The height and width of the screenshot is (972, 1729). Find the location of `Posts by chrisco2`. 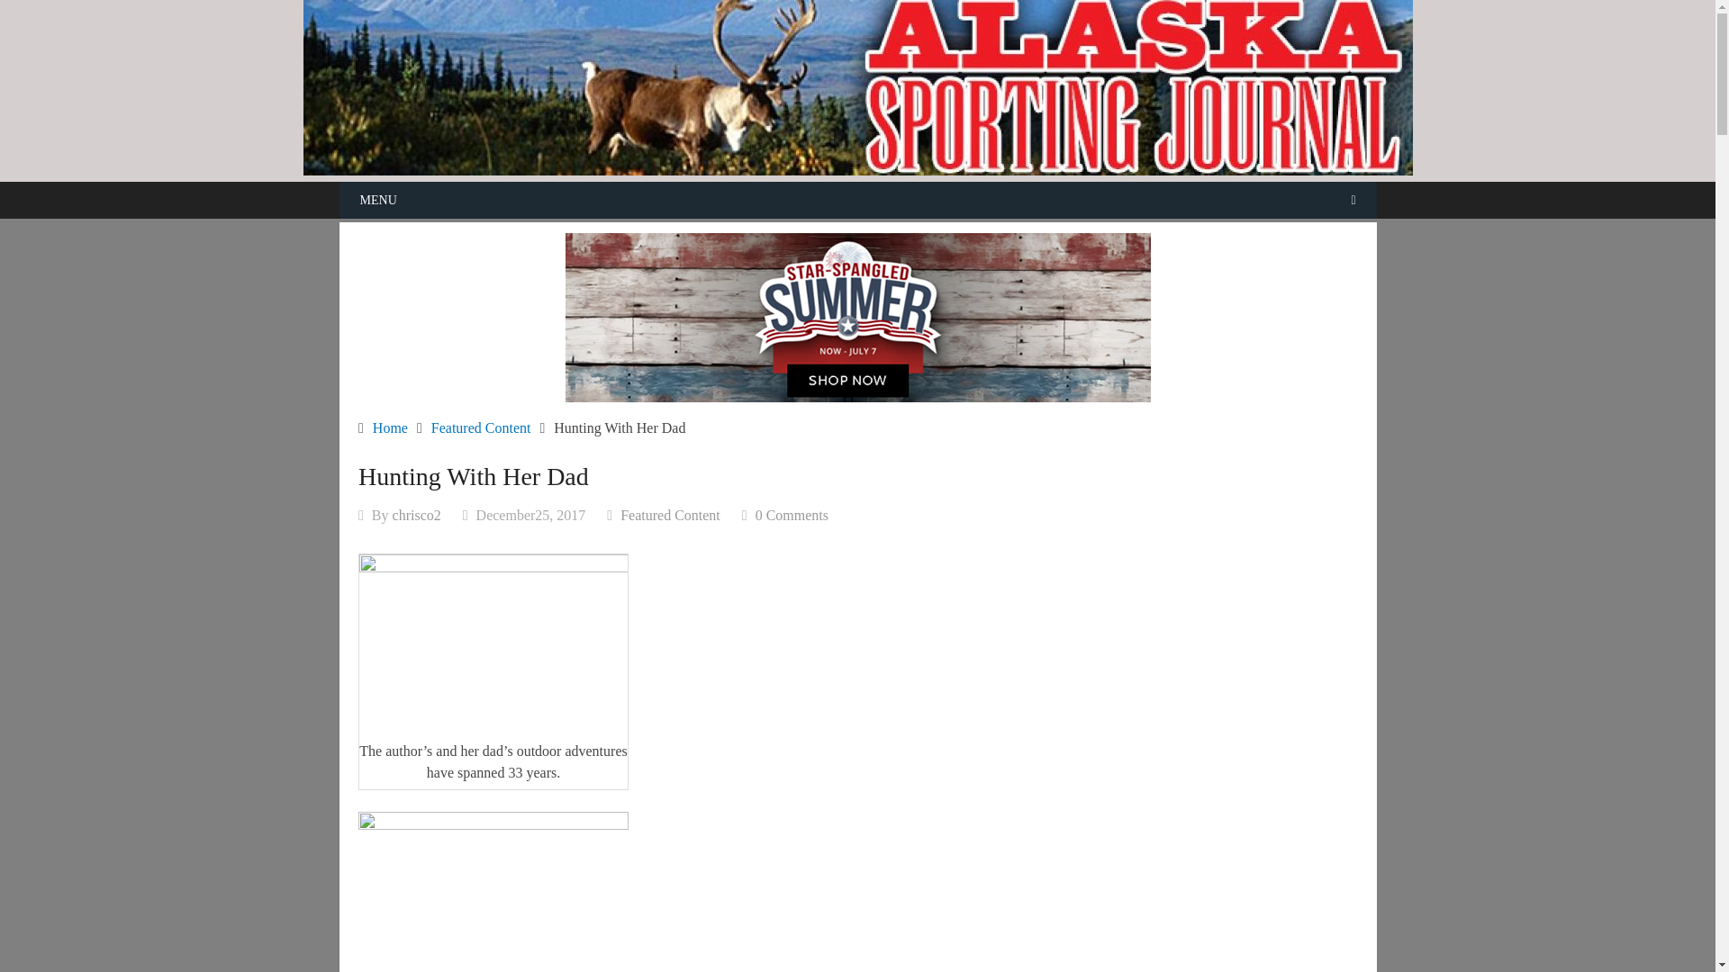

Posts by chrisco2 is located at coordinates (416, 515).